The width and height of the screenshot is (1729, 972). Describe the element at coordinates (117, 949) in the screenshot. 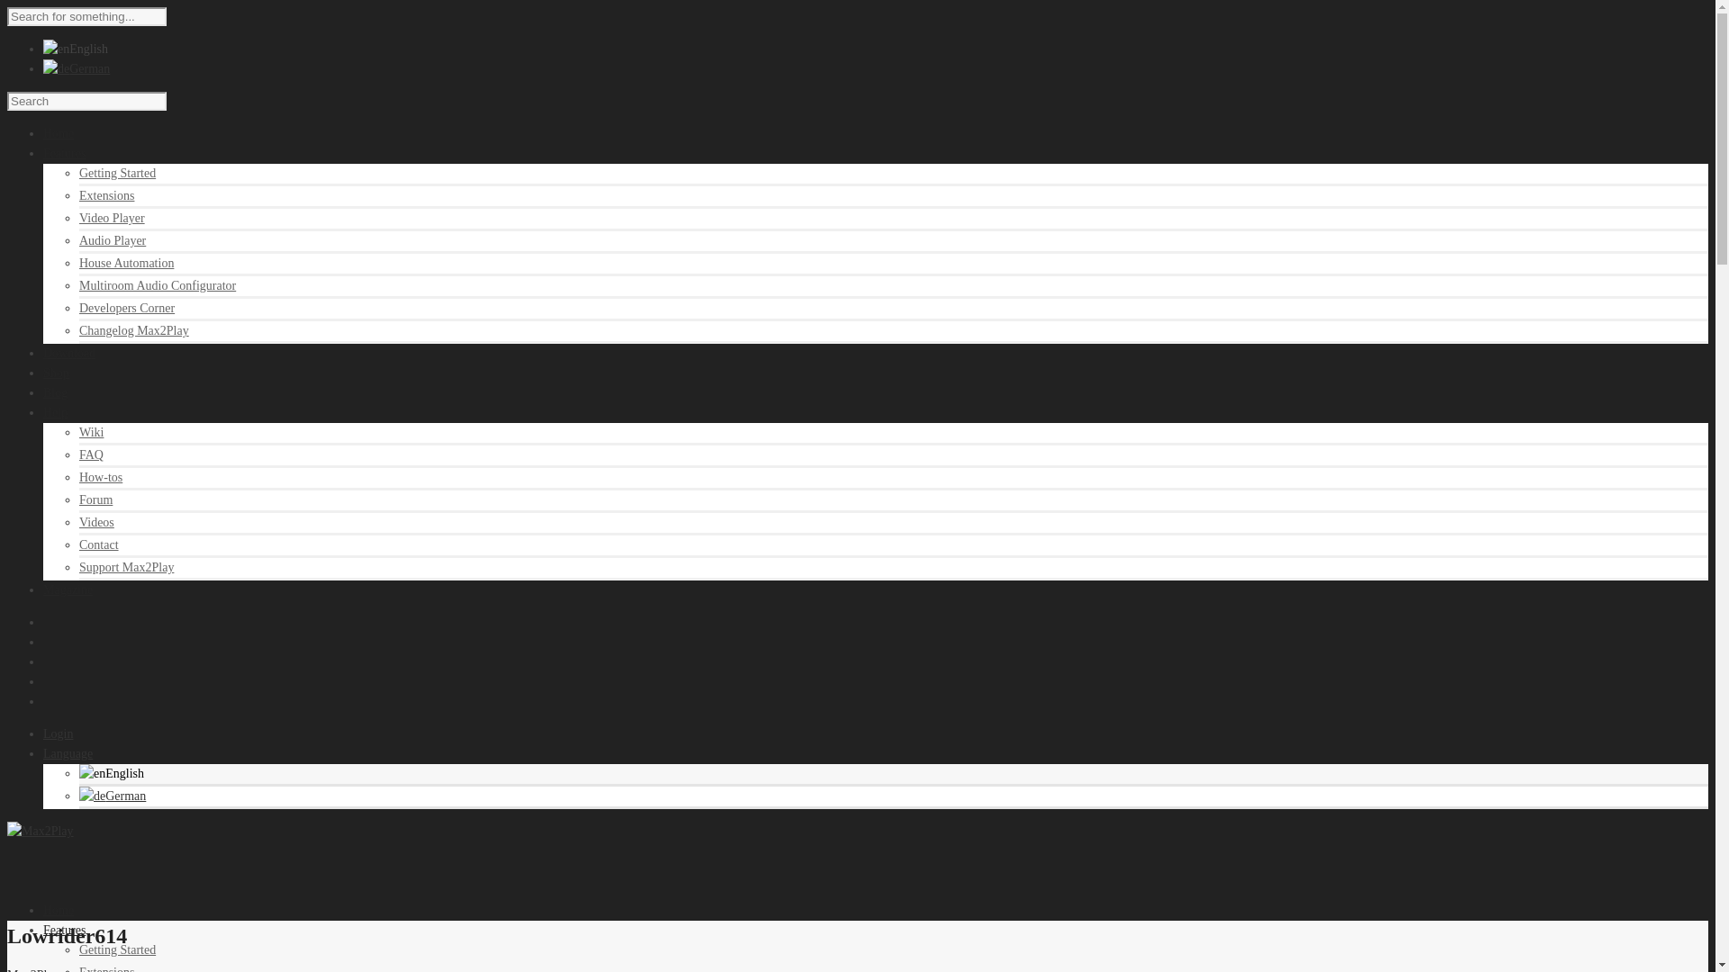

I see `Getting Started` at that location.